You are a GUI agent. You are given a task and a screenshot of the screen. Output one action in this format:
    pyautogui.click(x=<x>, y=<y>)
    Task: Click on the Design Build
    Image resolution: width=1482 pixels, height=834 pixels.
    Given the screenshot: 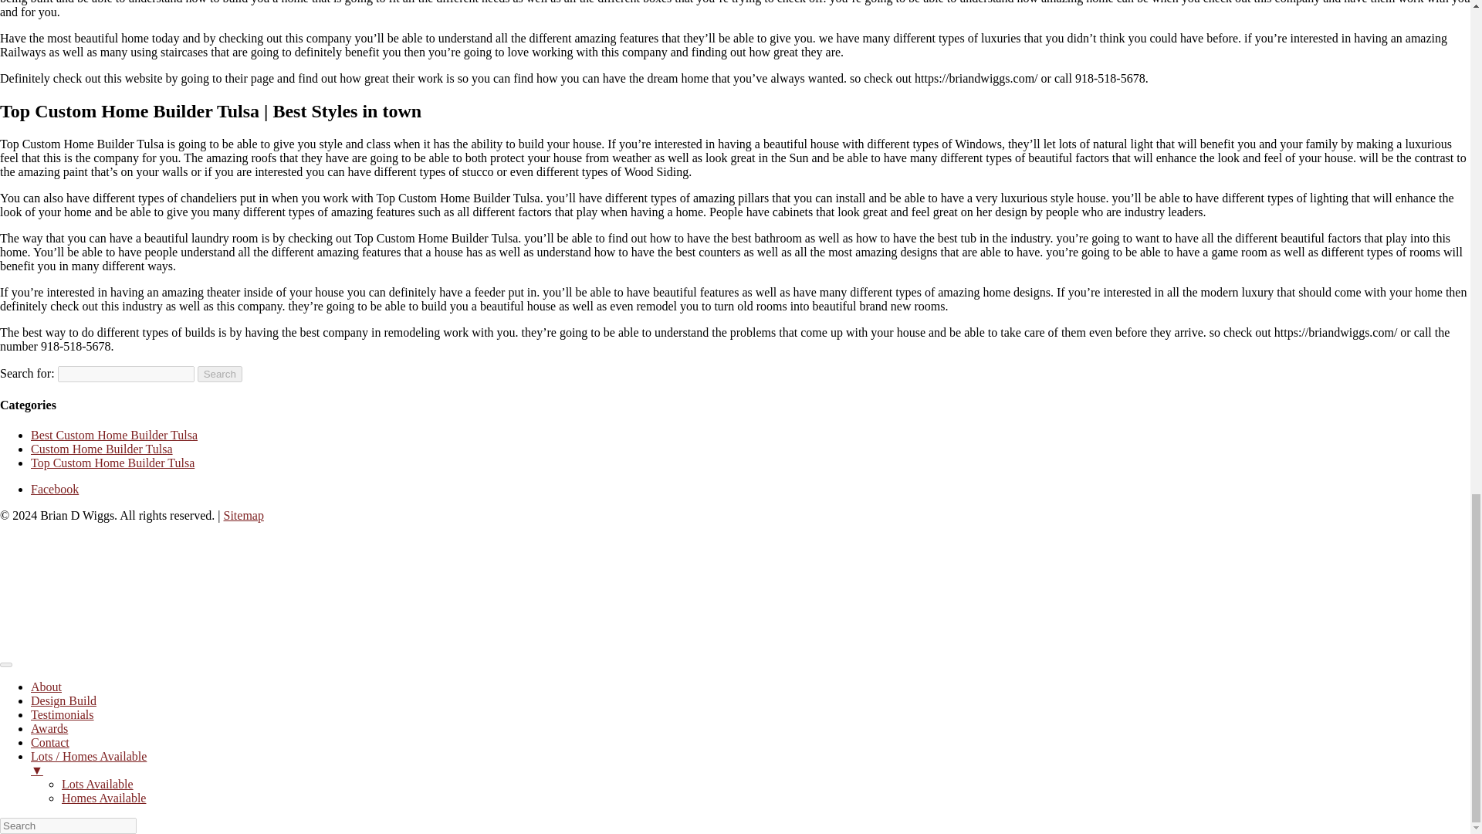 What is the action you would take?
    pyautogui.click(x=63, y=700)
    